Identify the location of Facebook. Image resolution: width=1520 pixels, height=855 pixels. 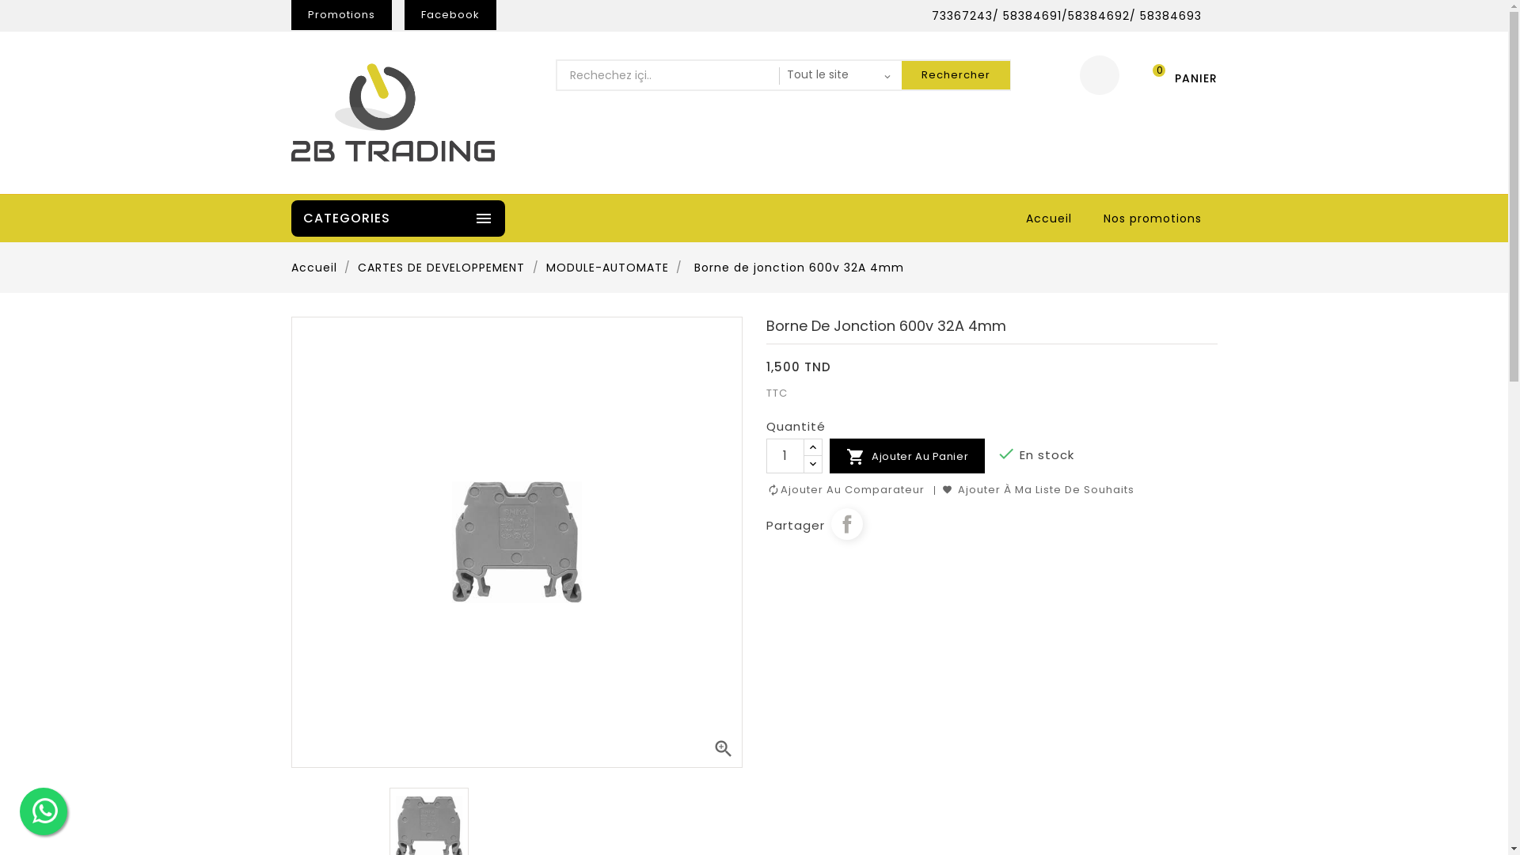
(450, 15).